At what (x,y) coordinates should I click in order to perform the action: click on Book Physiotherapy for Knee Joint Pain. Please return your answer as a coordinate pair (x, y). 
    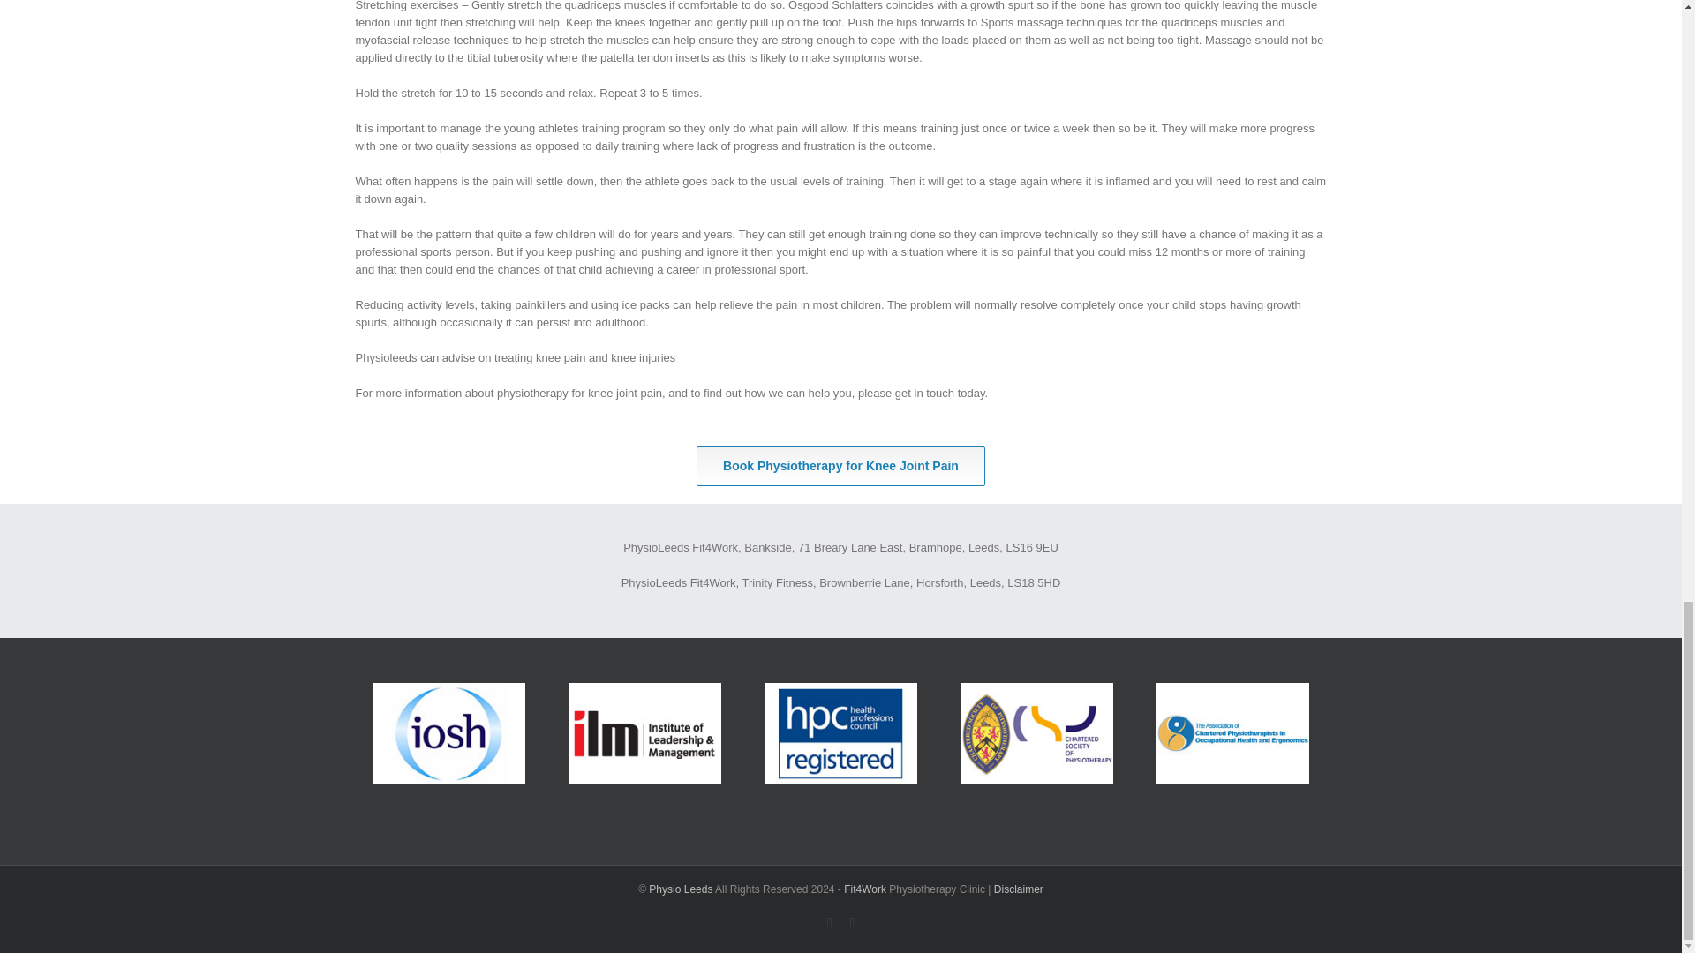
    Looking at the image, I should click on (840, 466).